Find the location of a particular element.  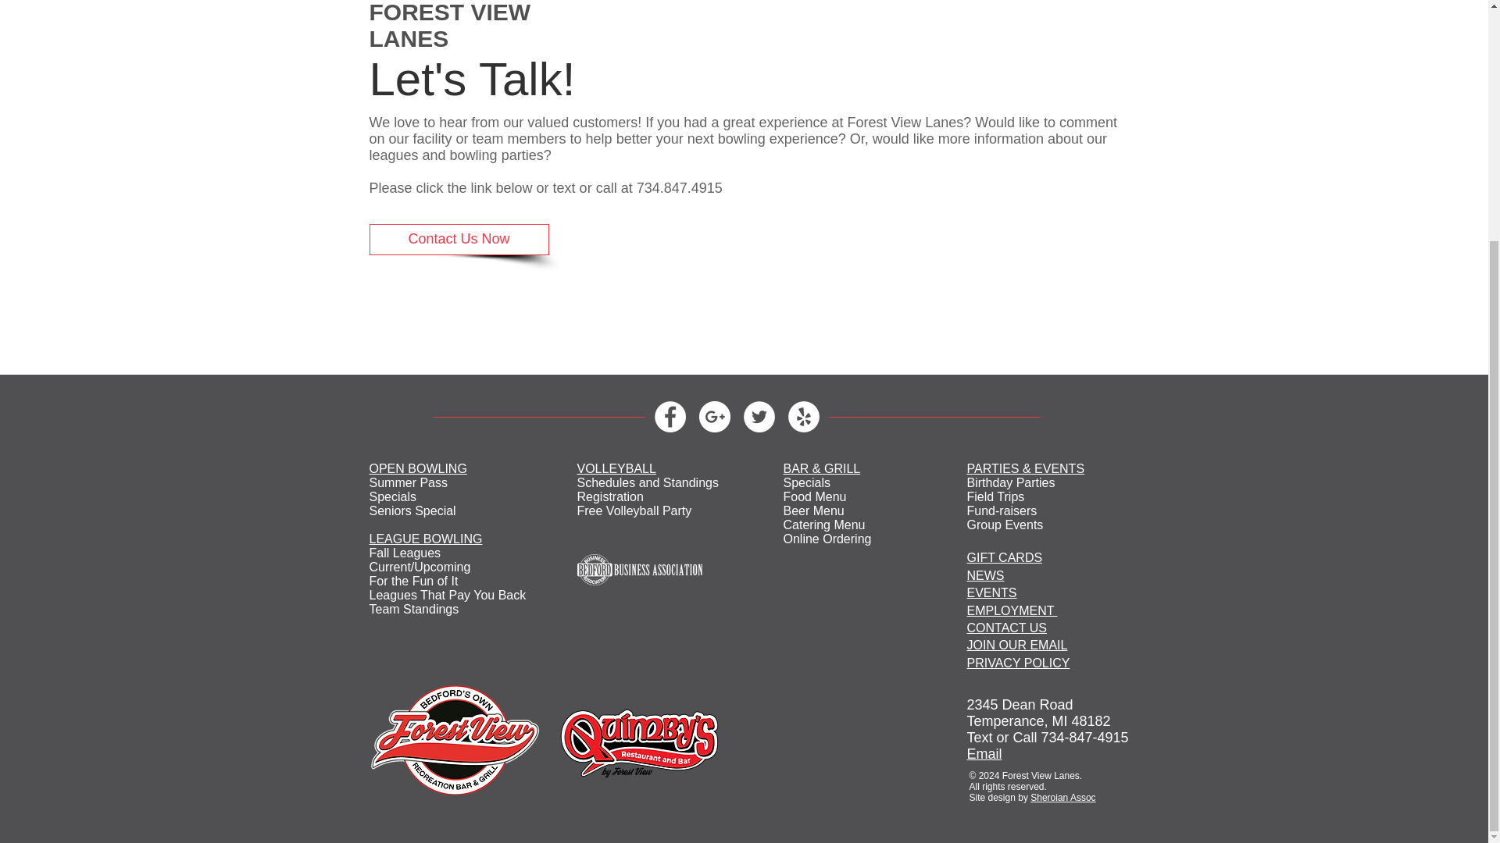

Contact Us Now is located at coordinates (459, 240).